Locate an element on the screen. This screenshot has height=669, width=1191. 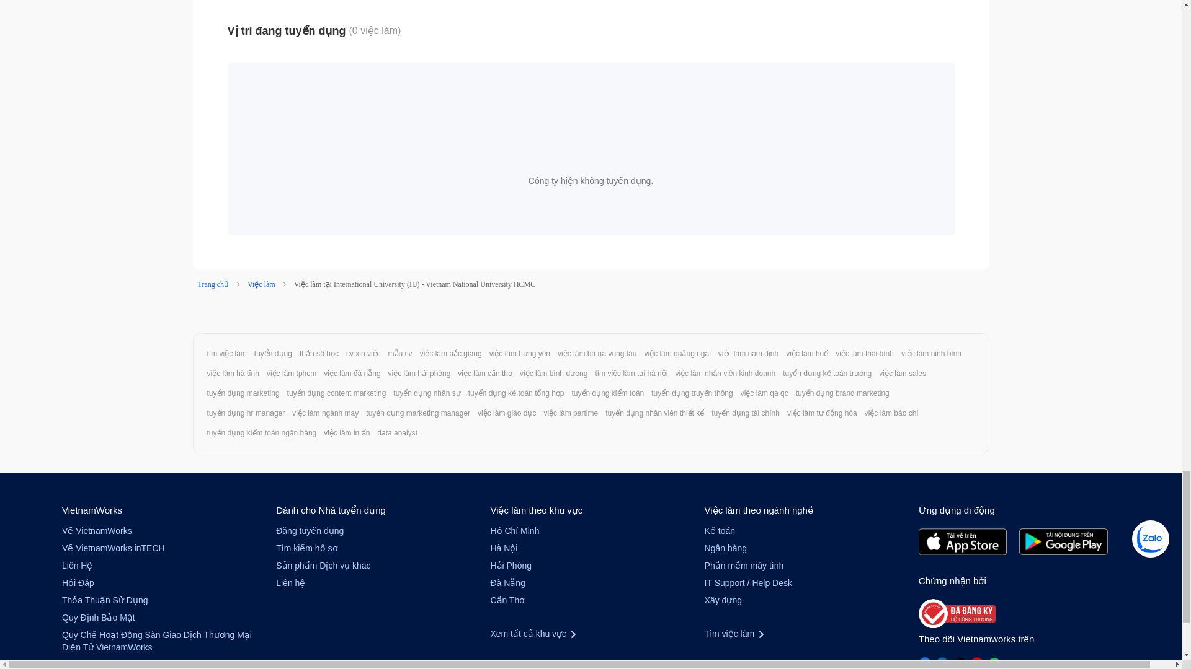
VietnamWorks's Tiktok is located at coordinates (960, 663).